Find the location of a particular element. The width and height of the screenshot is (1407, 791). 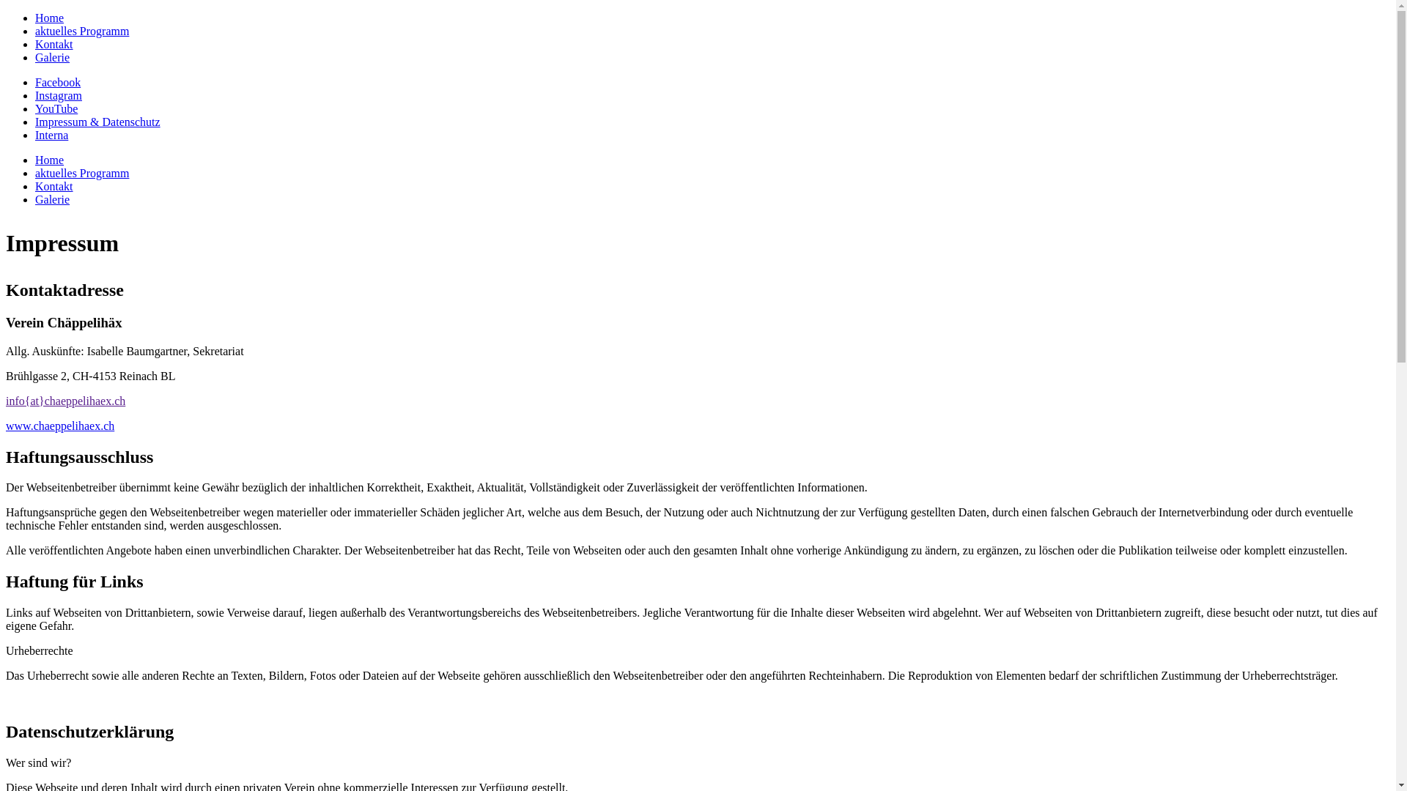

Galerie is located at coordinates (53, 57).